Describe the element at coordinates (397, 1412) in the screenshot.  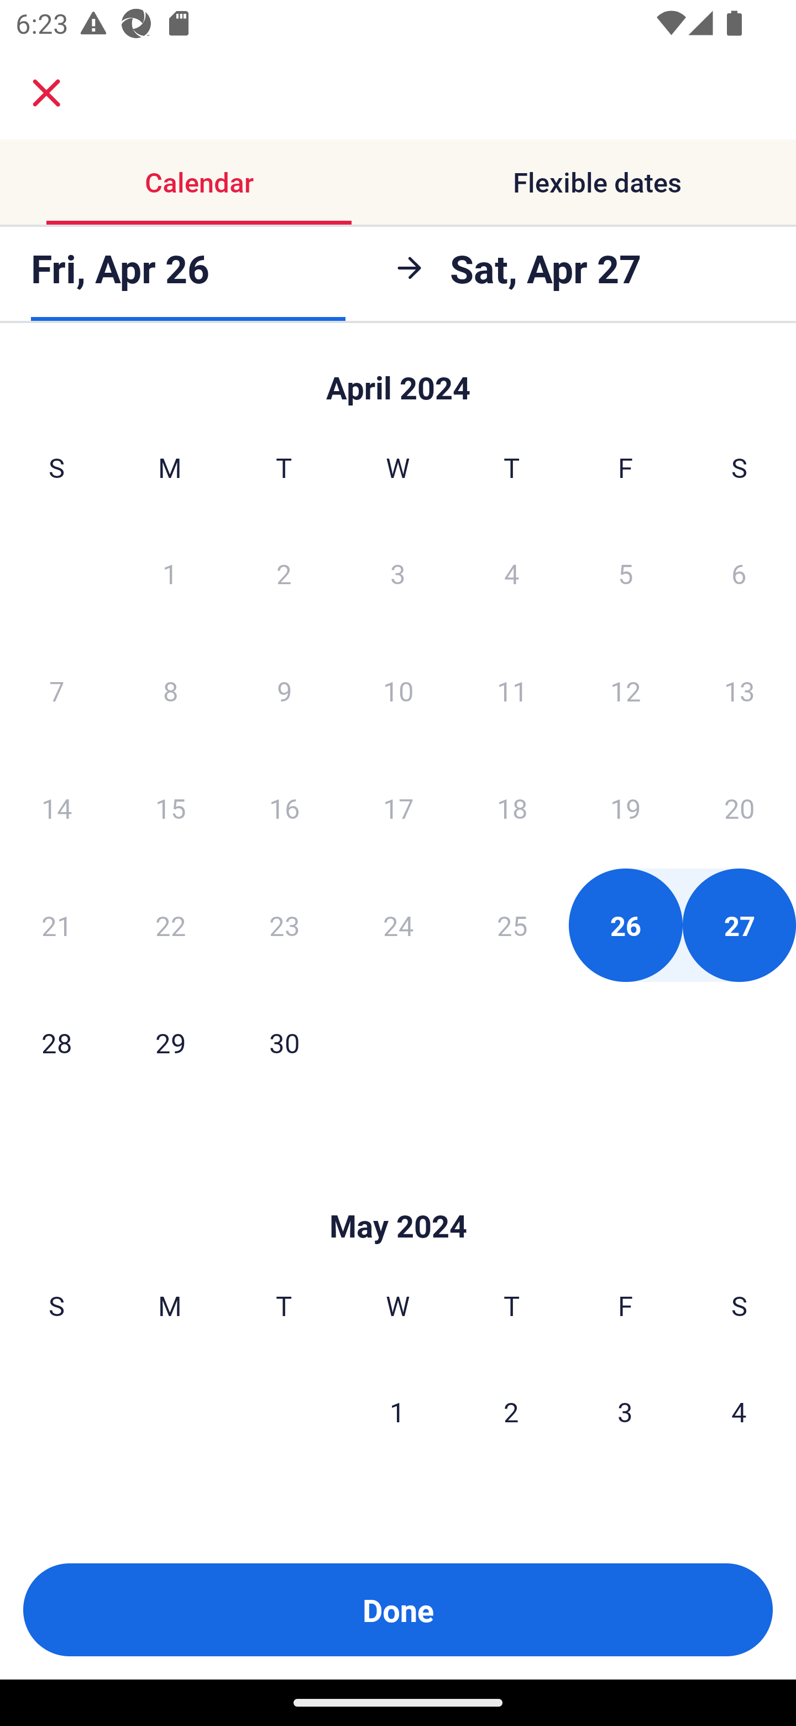
I see `1 Wednesday, May 1, 2024` at that location.